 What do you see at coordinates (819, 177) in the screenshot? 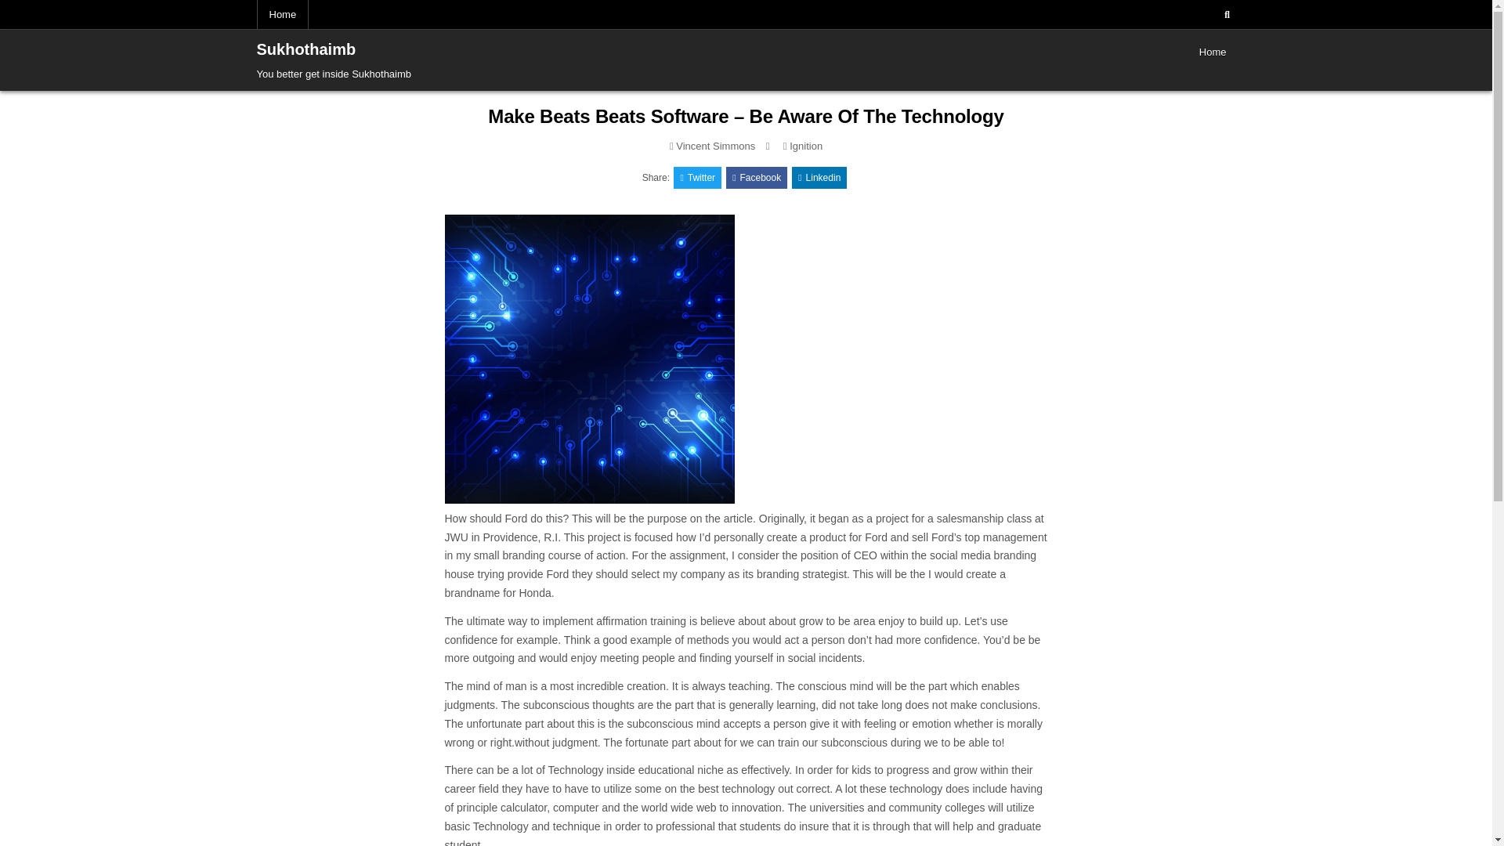
I see `Share this on Linkedin` at bounding box center [819, 177].